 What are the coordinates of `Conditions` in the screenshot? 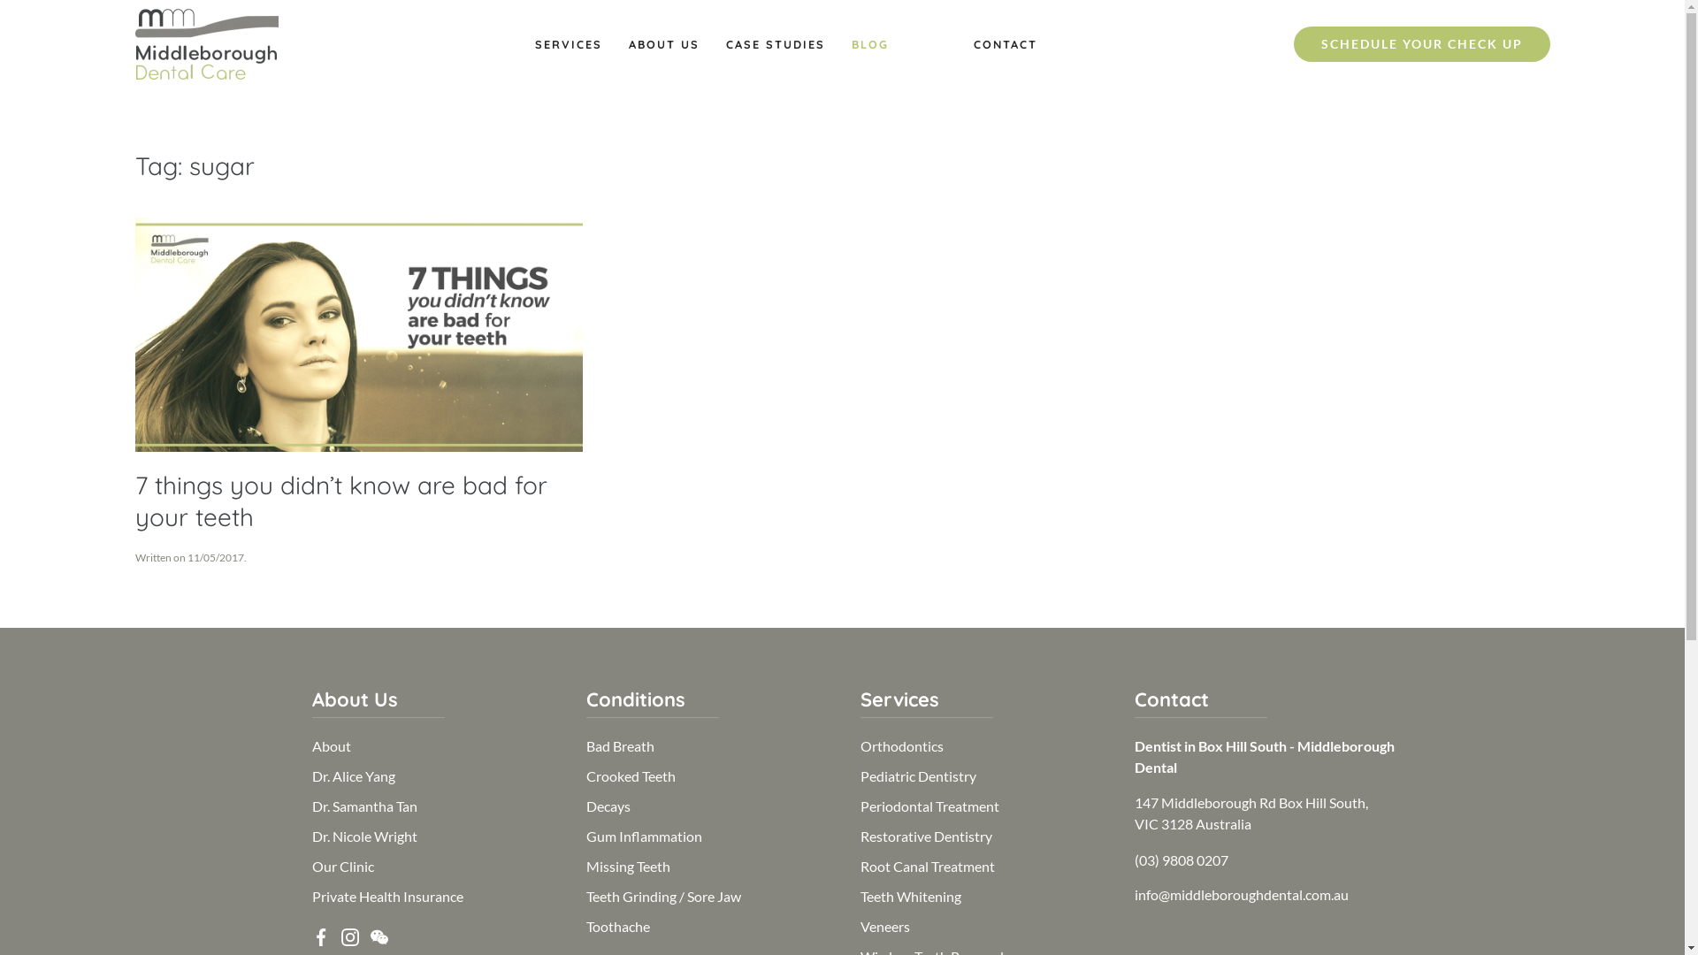 It's located at (635, 699).